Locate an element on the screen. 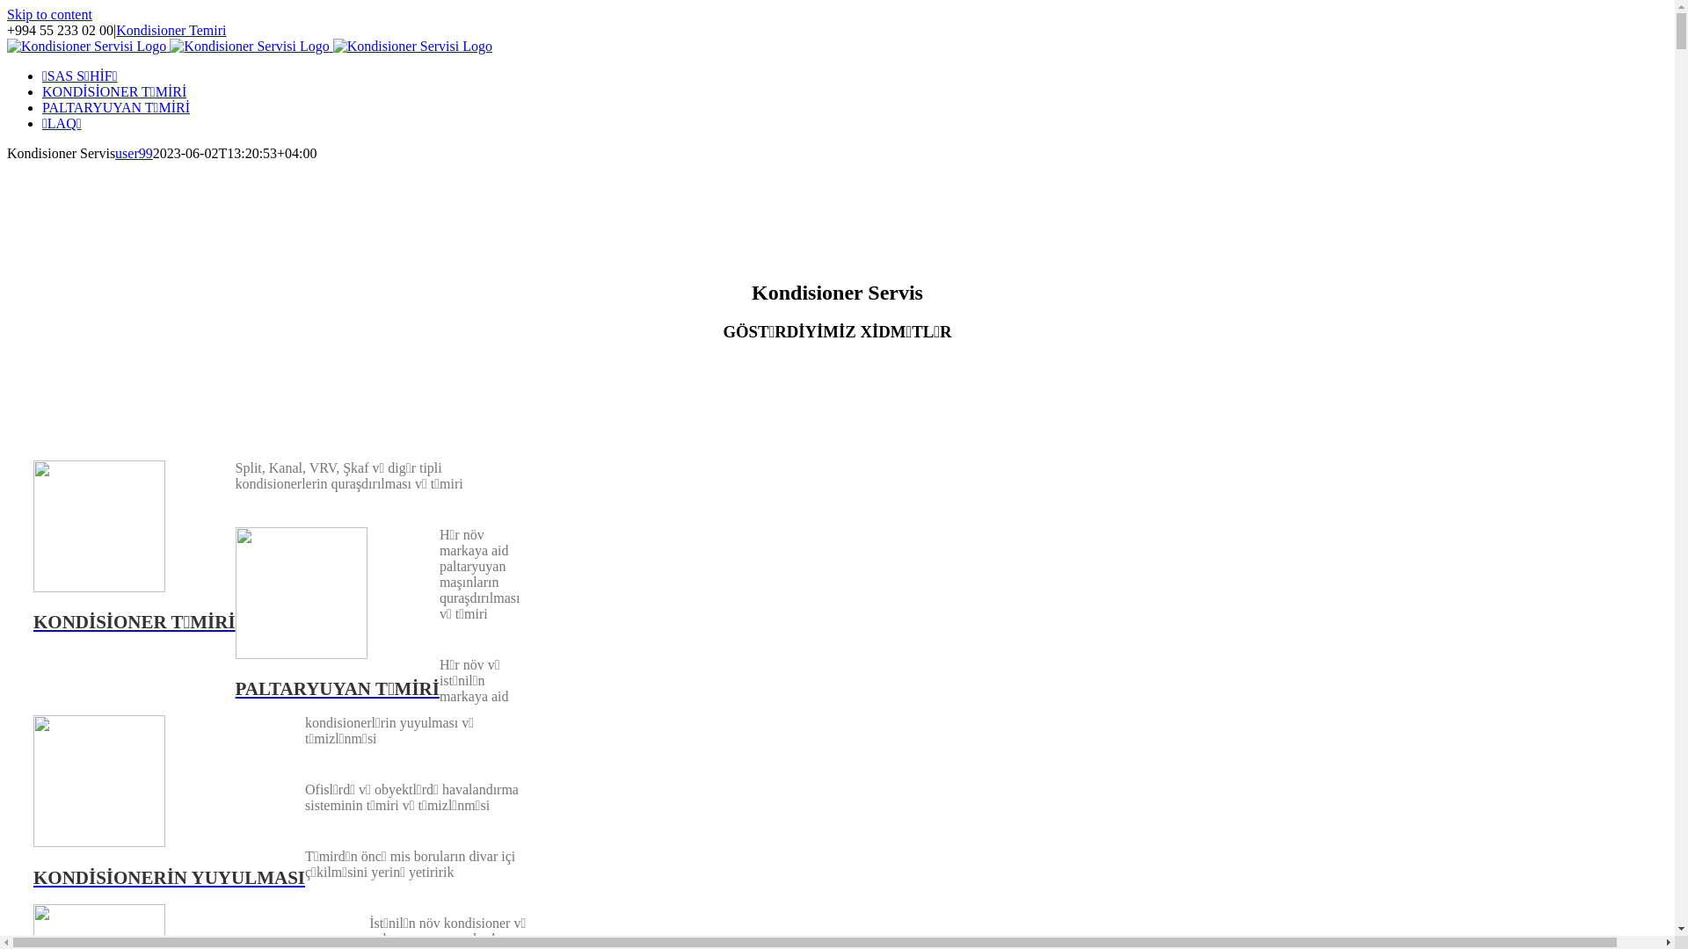  user99 is located at coordinates (134, 153).